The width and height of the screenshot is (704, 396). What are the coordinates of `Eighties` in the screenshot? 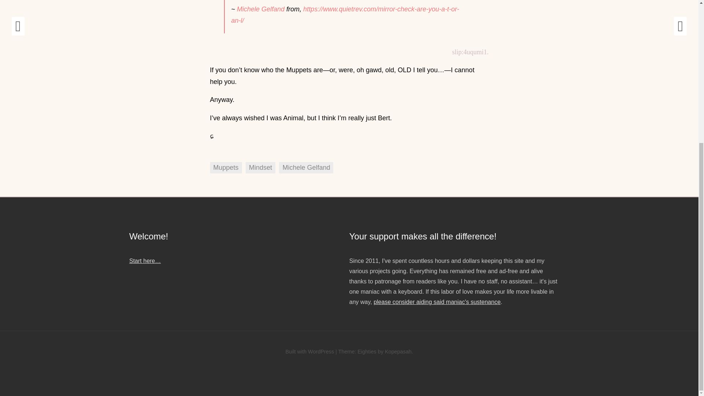 It's located at (367, 351).